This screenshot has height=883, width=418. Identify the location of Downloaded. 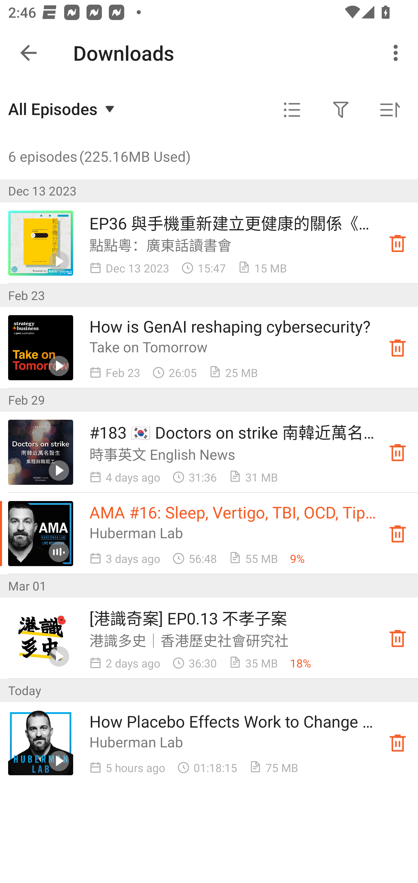
(398, 533).